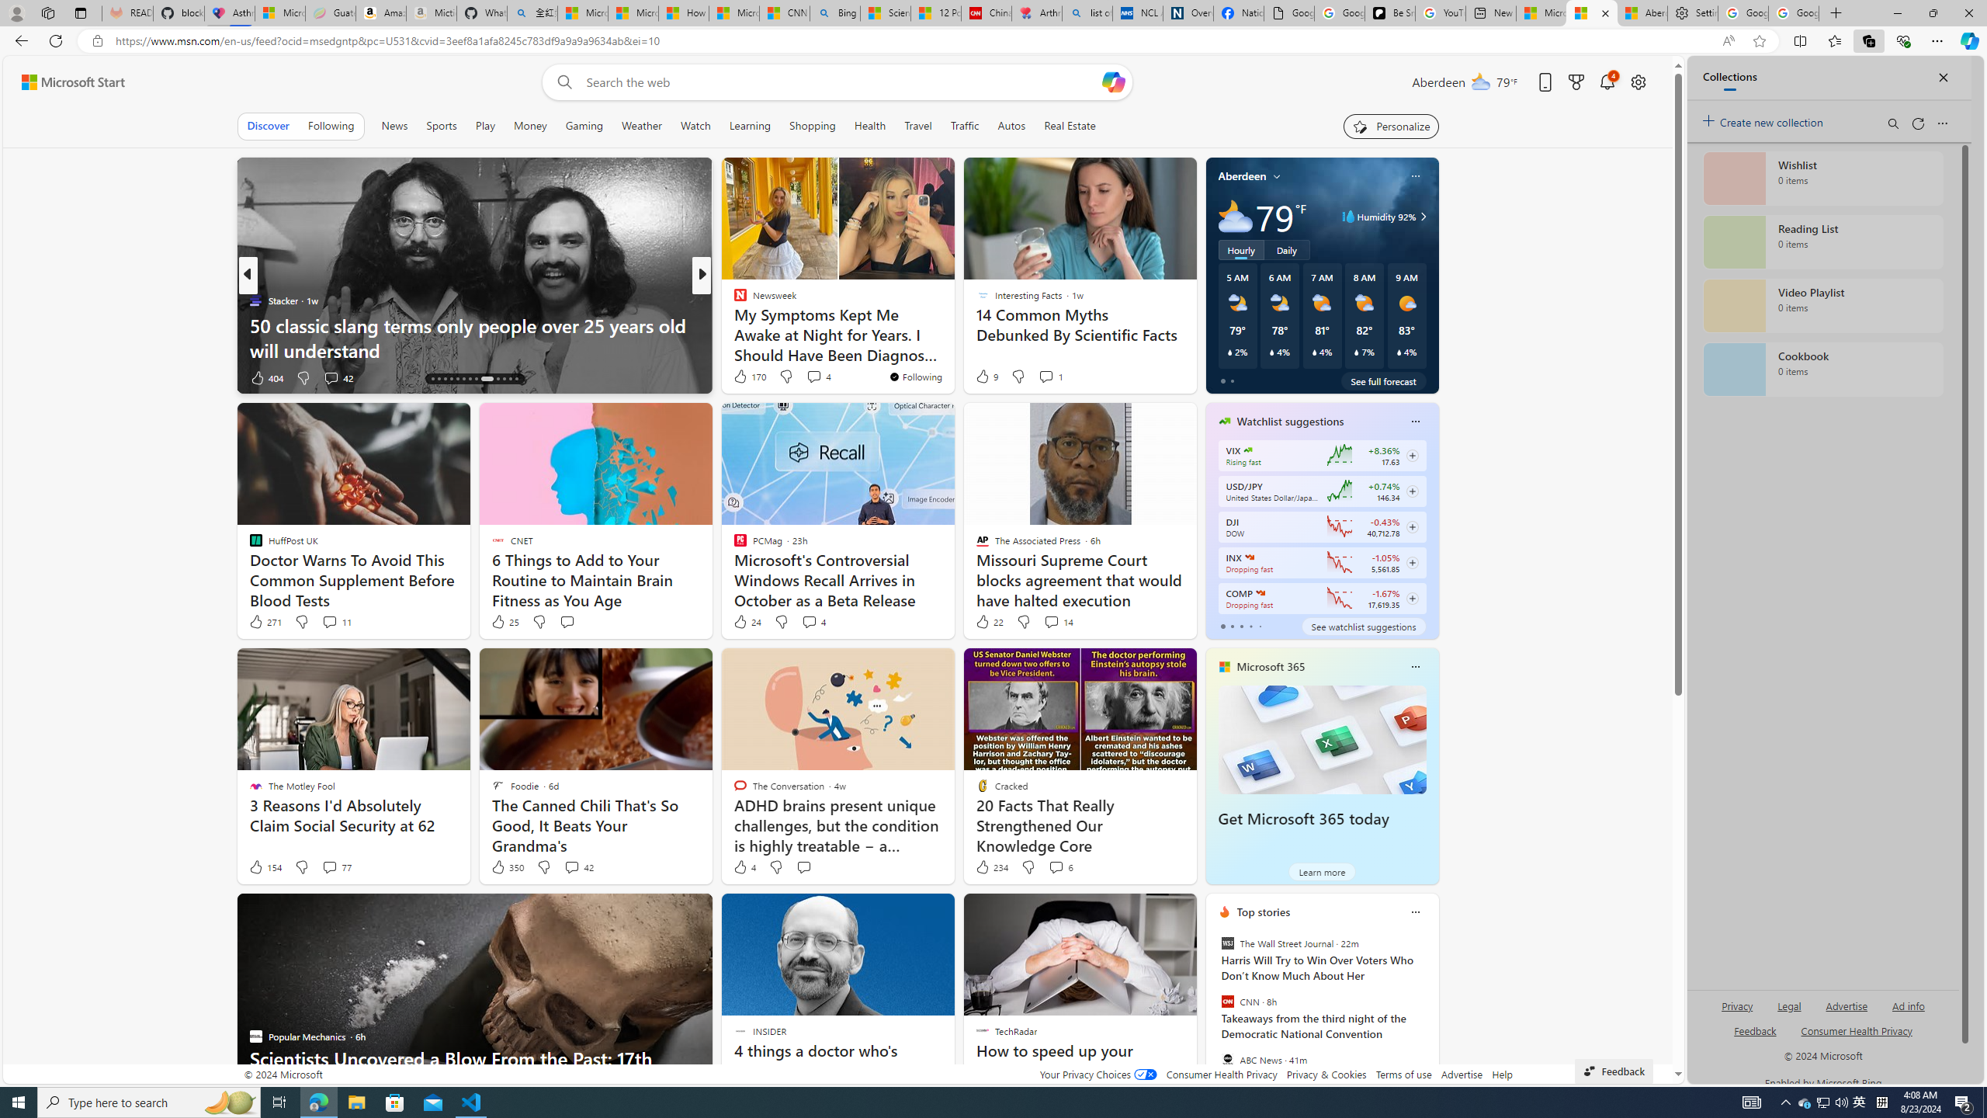  Describe the element at coordinates (1399, 352) in the screenshot. I see `Class: weather-current-precipitation-glyph` at that location.